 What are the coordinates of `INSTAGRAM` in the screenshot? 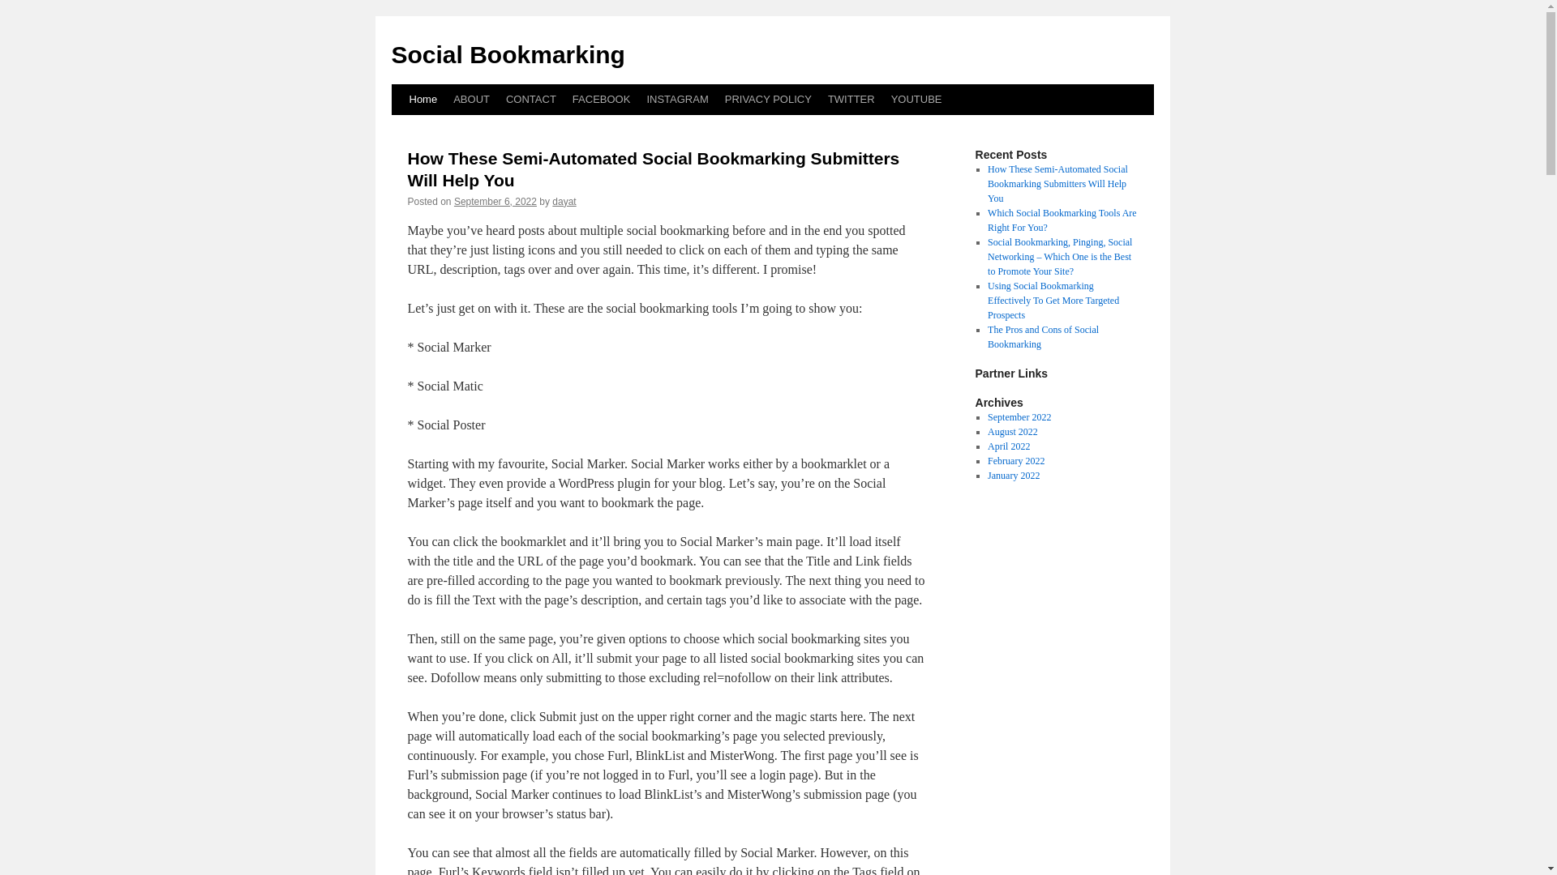 It's located at (677, 99).